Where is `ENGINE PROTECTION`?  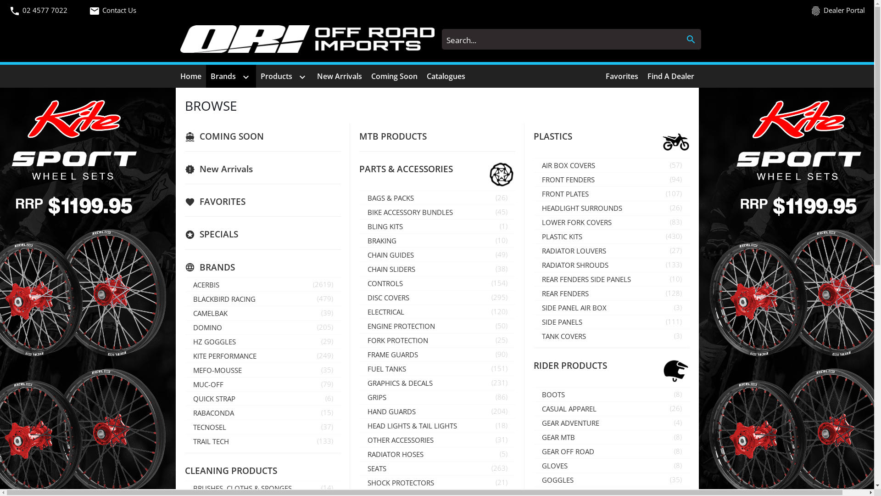
ENGINE PROTECTION is located at coordinates (422, 326).